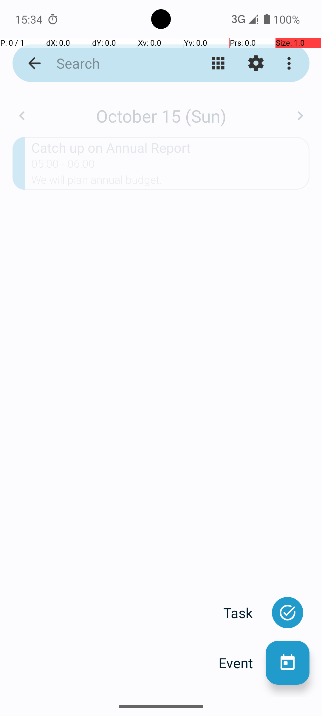  I want to click on 05:00 - 06:00, so click(63, 166).